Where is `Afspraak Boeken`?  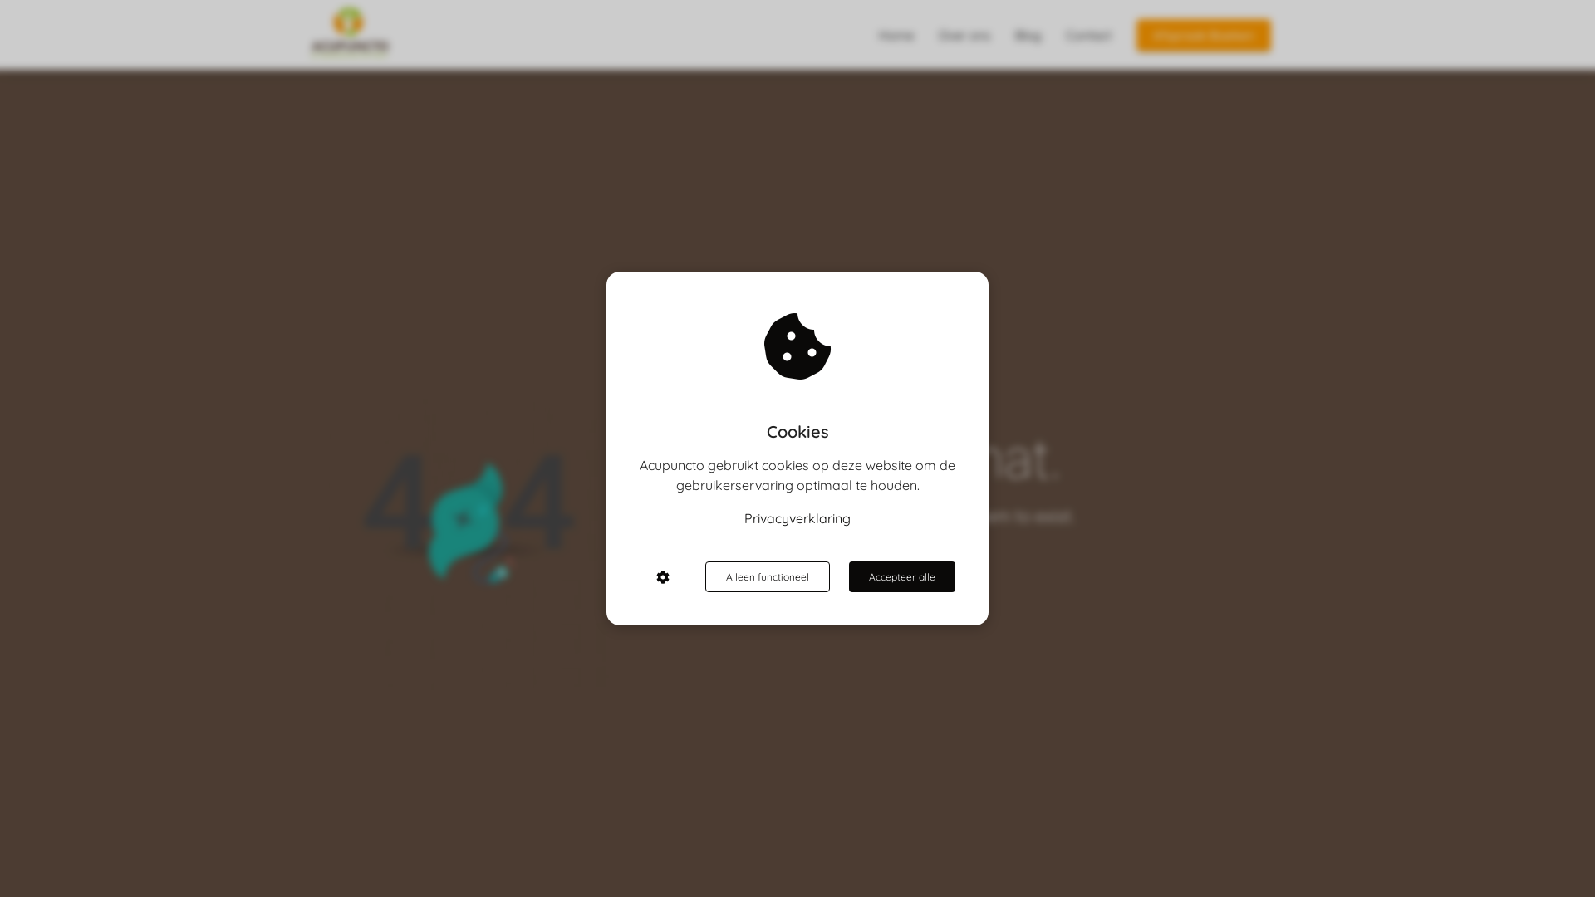
Afspraak Boeken is located at coordinates (1204, 35).